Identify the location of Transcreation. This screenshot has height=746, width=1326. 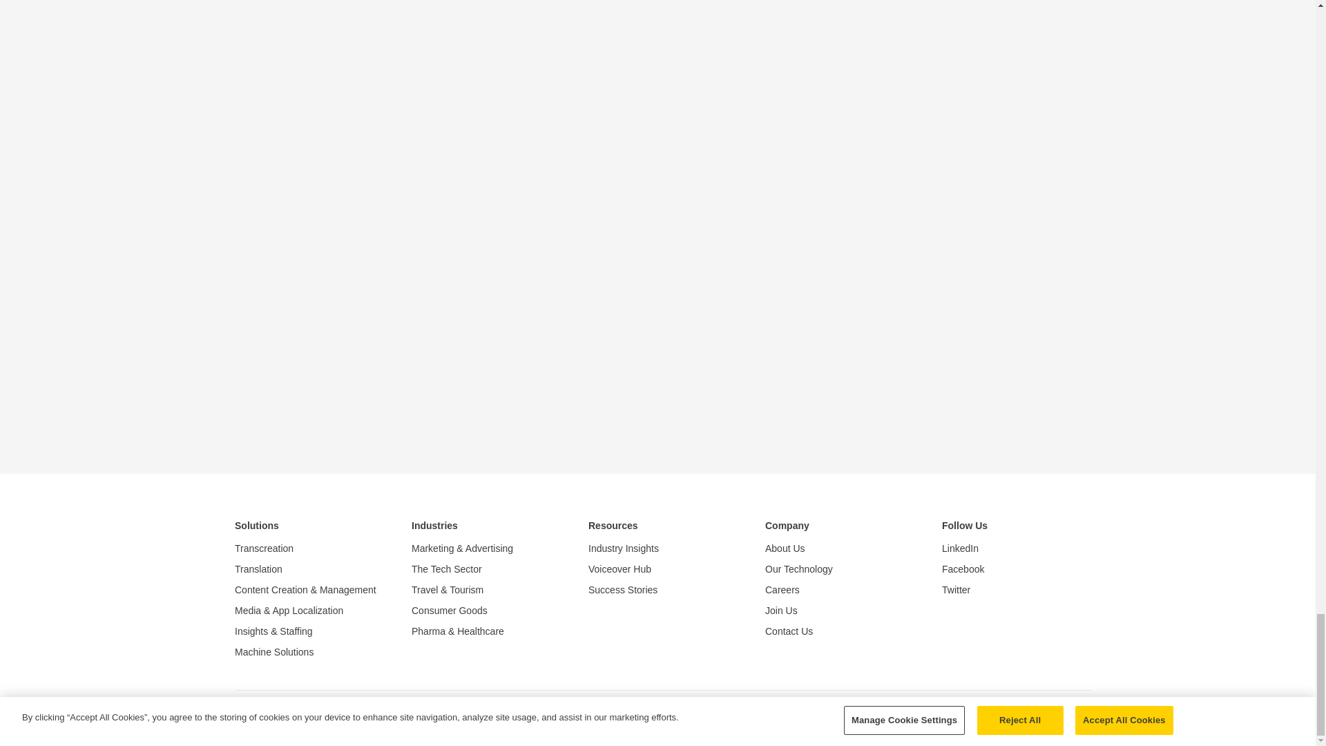
(309, 548).